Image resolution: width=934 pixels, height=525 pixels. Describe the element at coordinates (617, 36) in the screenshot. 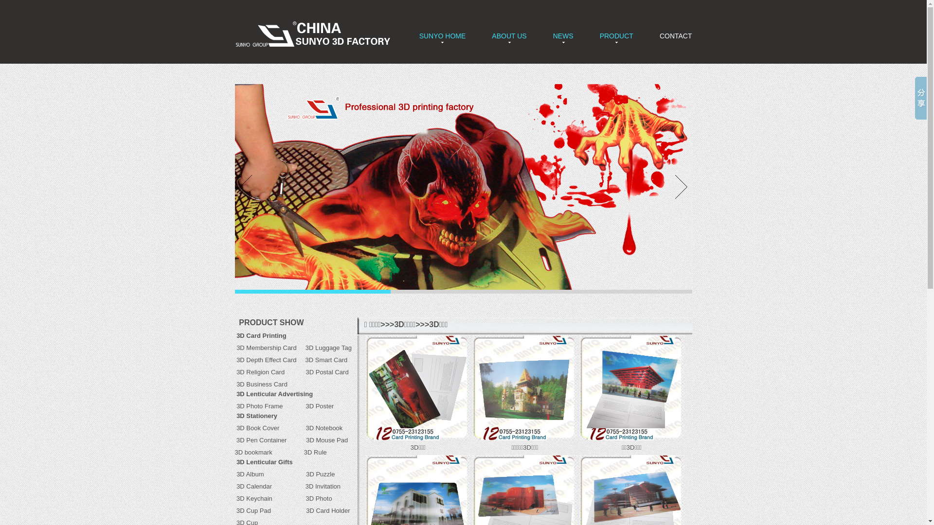

I see `PRODUCT` at that location.